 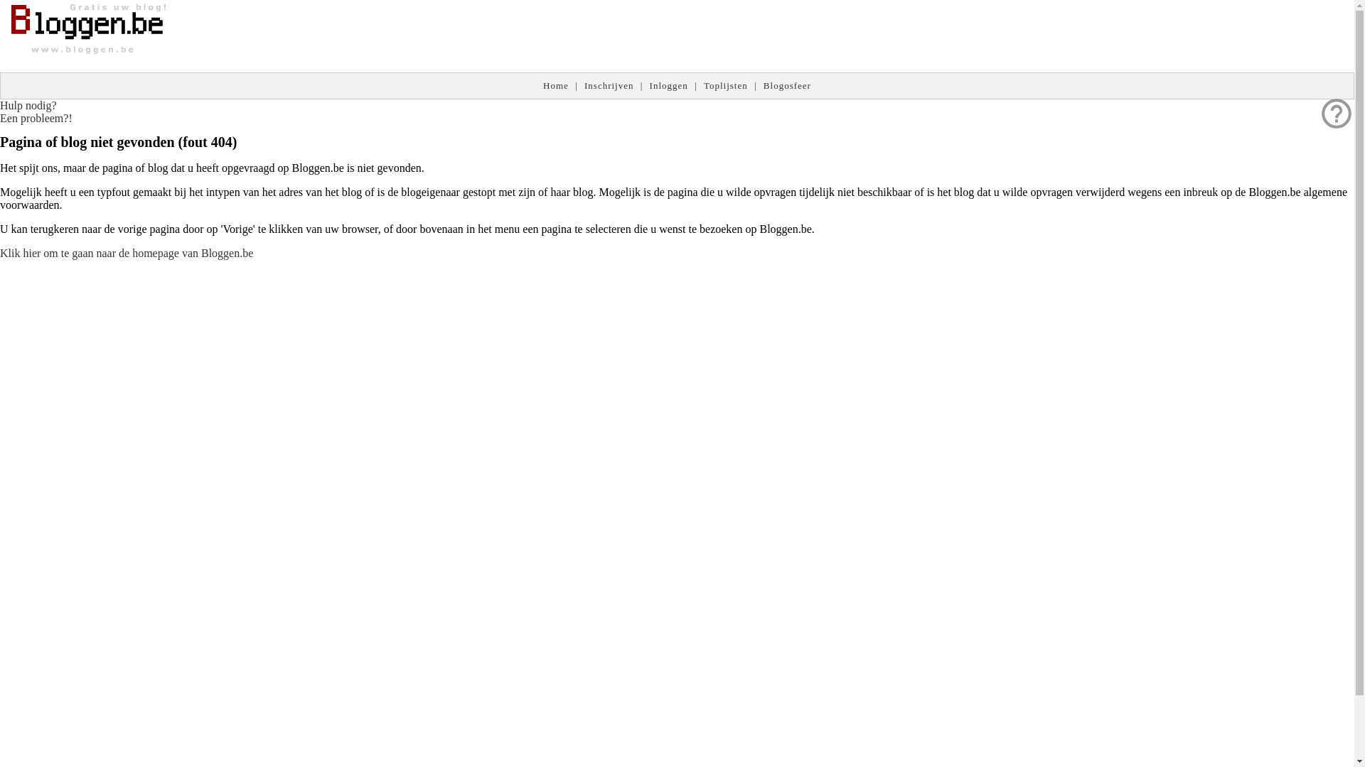 What do you see at coordinates (609, 85) in the screenshot?
I see `Inschrijven` at bounding box center [609, 85].